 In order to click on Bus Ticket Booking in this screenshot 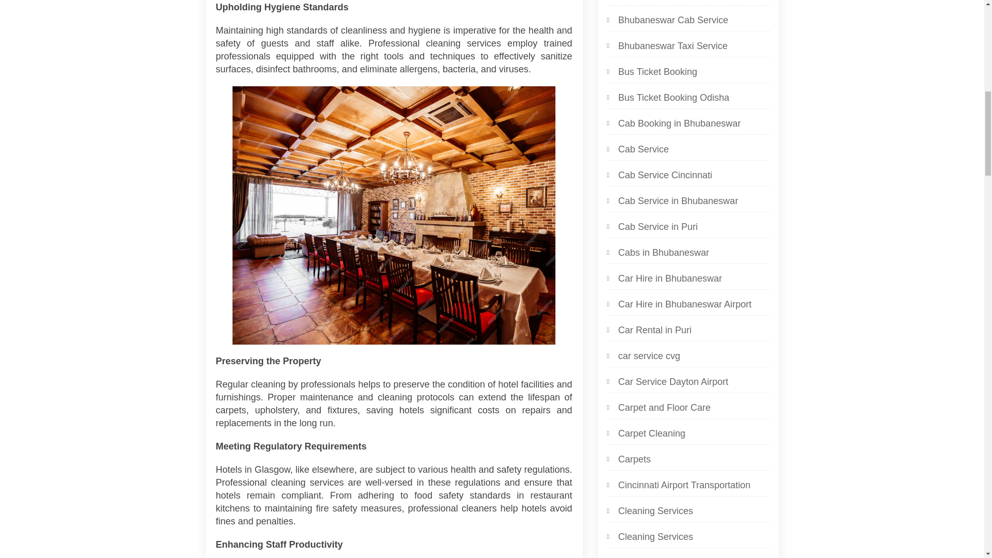, I will do `click(652, 72)`.